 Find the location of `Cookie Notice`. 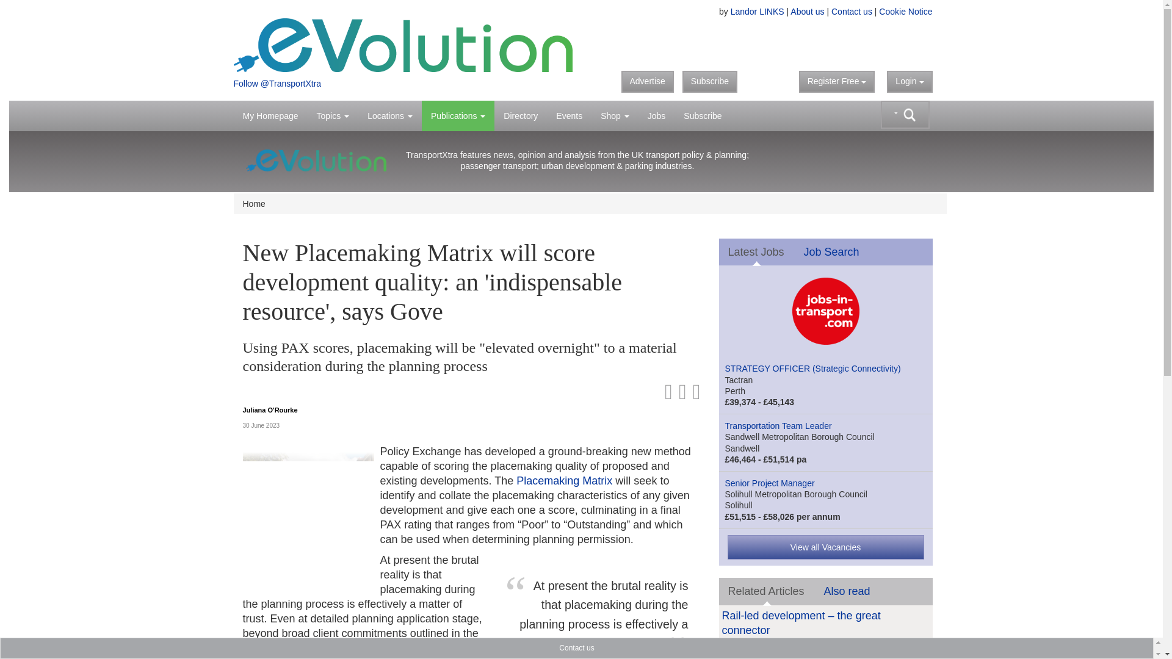

Cookie Notice is located at coordinates (905, 11).